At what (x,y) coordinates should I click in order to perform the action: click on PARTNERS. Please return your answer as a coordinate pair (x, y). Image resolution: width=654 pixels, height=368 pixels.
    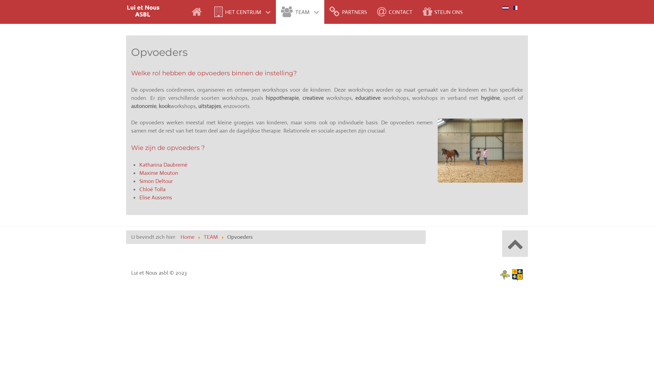
    Looking at the image, I should click on (348, 12).